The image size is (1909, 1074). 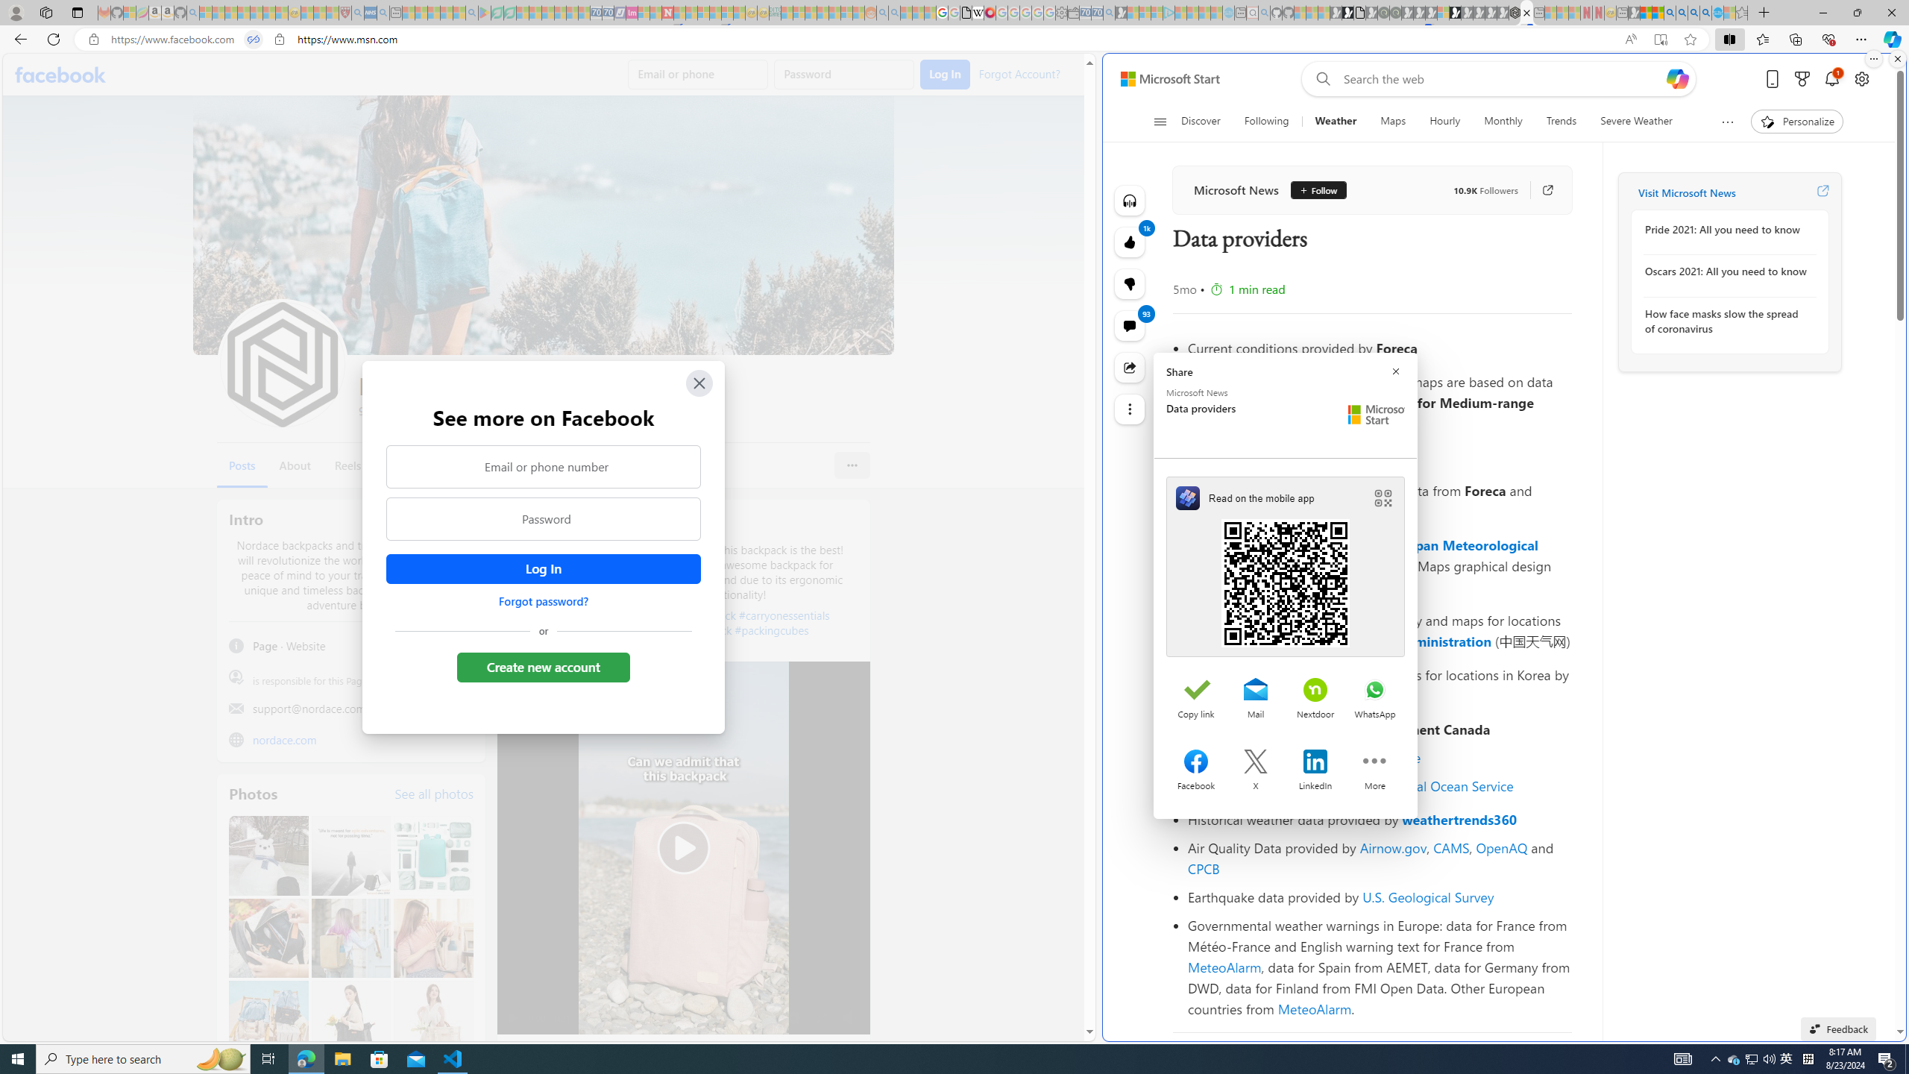 What do you see at coordinates (1742, 13) in the screenshot?
I see `Favorites - Sleeping` at bounding box center [1742, 13].